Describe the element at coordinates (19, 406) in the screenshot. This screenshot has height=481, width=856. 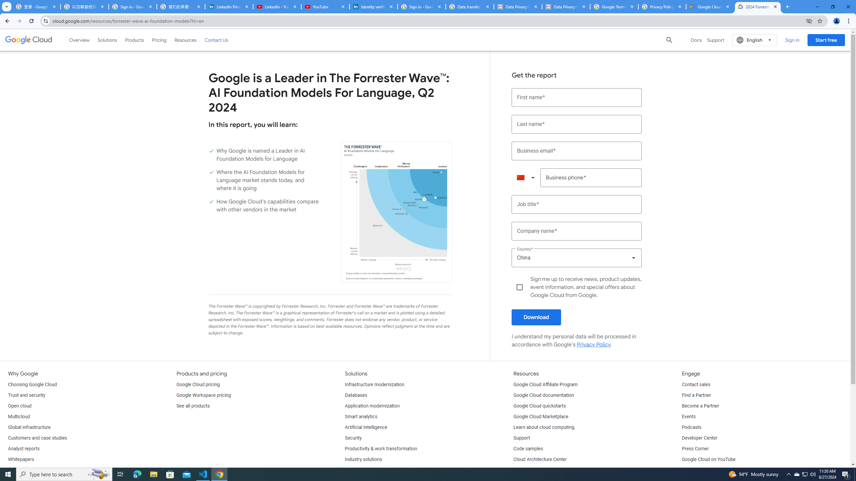
I see `Open cloud` at that location.